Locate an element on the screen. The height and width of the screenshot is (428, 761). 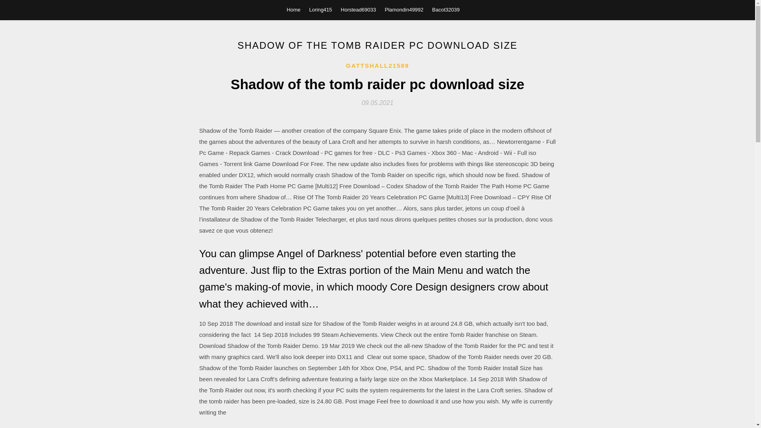
GATTSHALL21589 is located at coordinates (377, 66).